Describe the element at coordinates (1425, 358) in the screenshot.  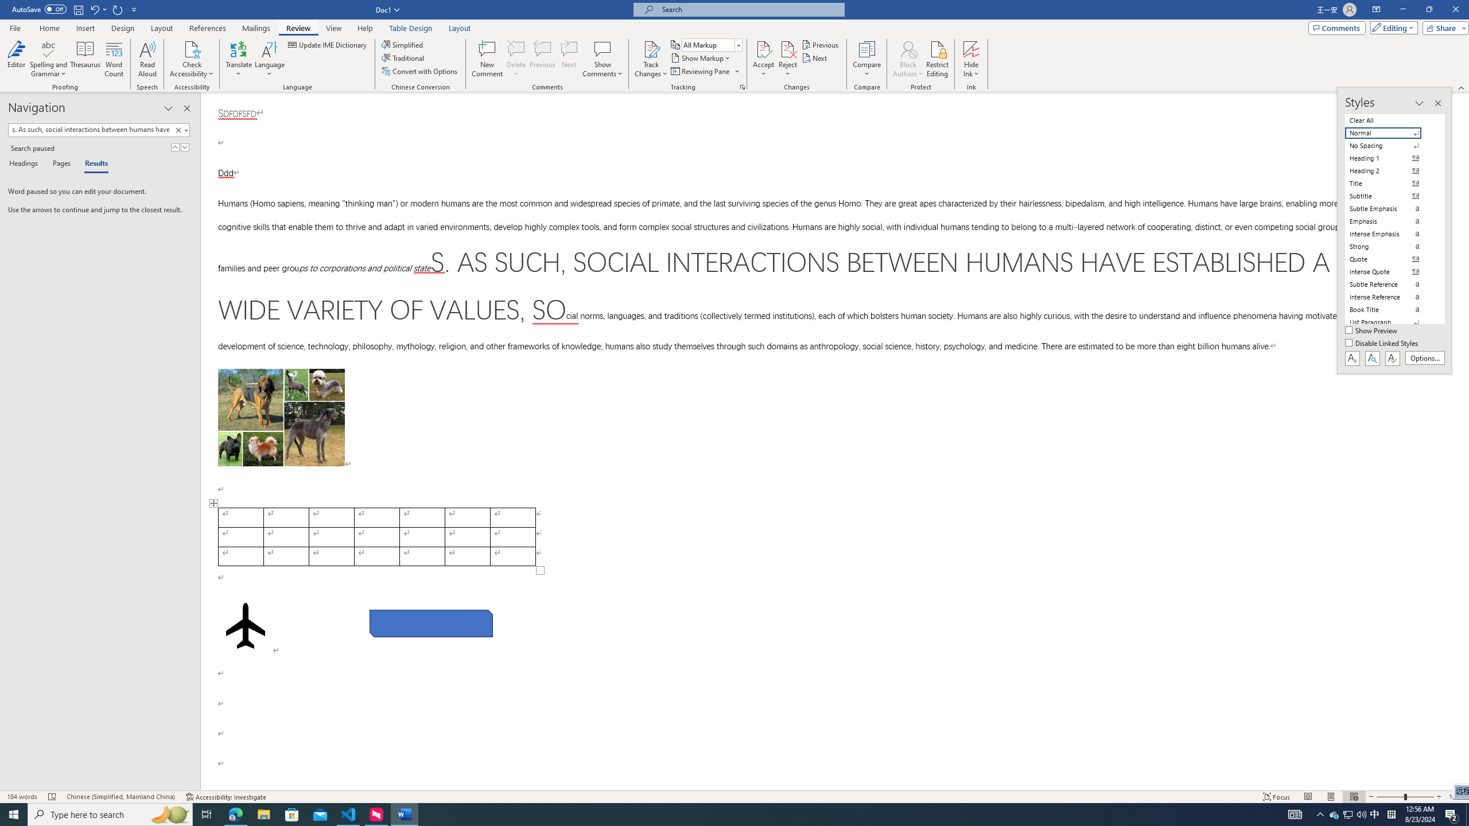
I see `Options...` at that location.